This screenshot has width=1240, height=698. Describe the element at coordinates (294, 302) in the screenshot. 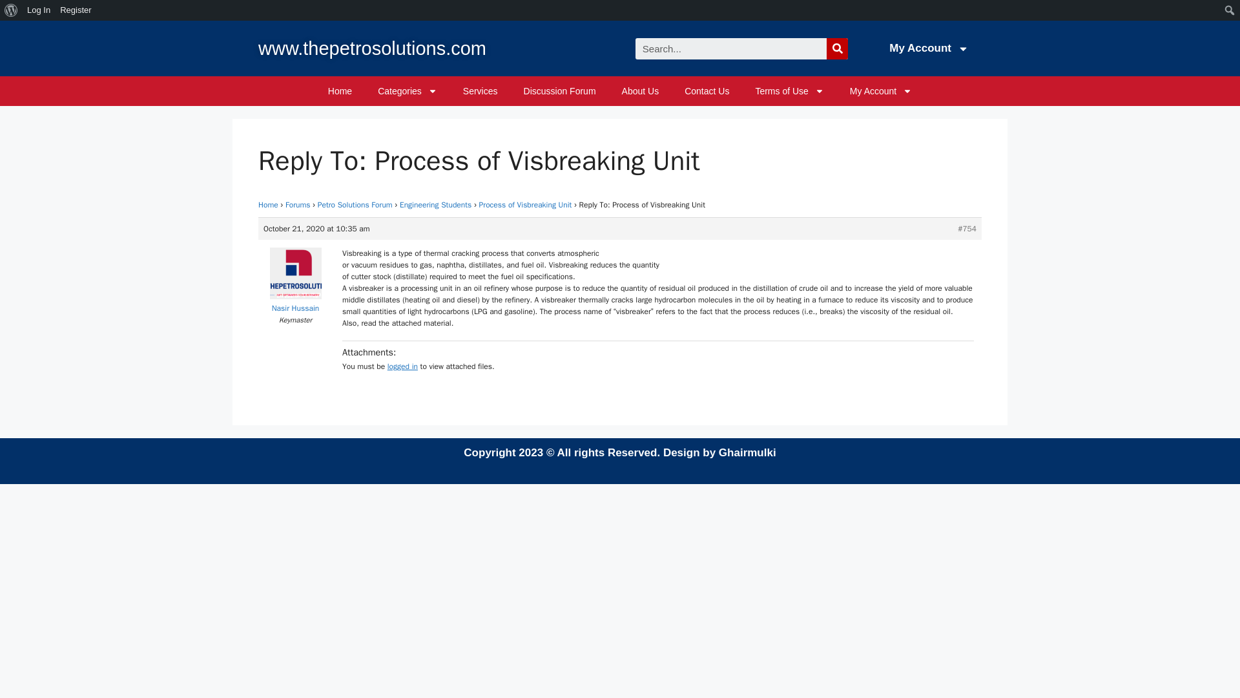

I see `View Nasir Hussain's profile` at that location.